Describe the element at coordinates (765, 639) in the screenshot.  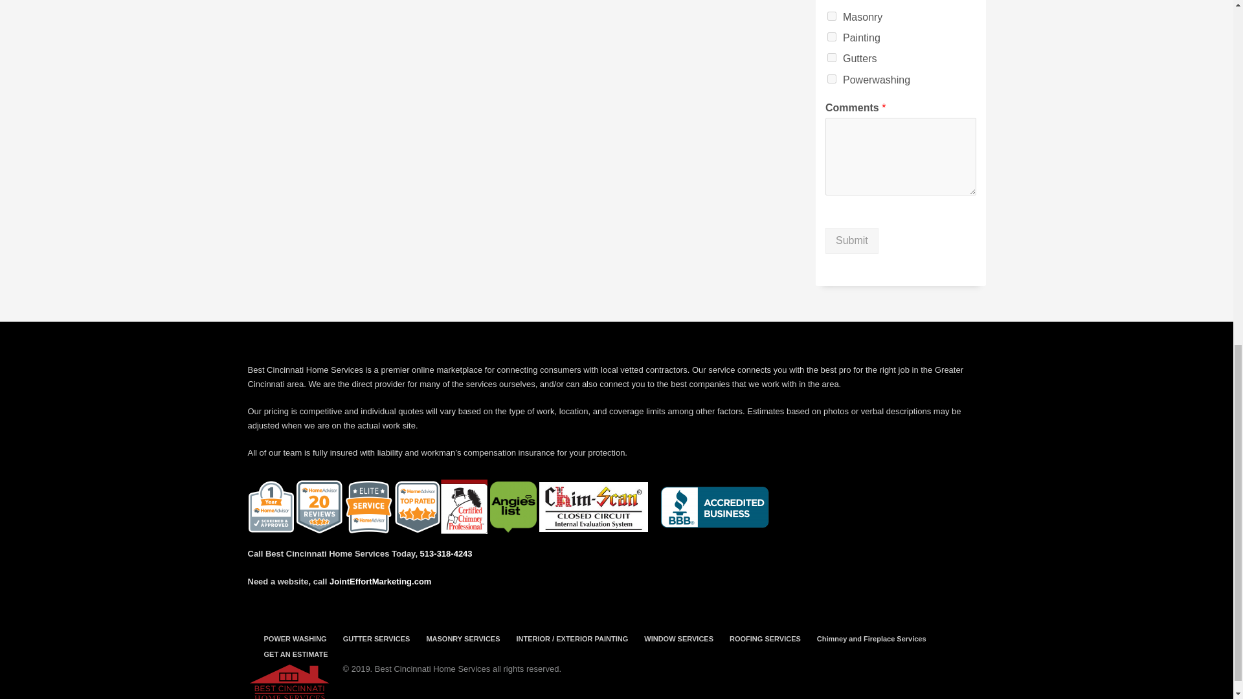
I see `ROOFING SERVICES` at that location.